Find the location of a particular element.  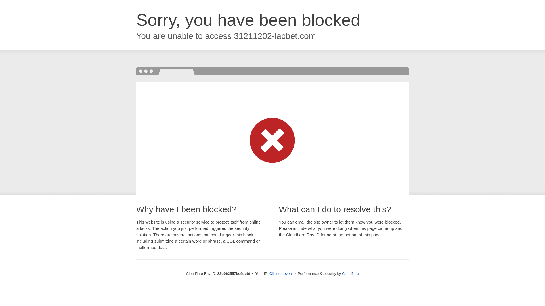

Cloudflare is located at coordinates (350, 274).